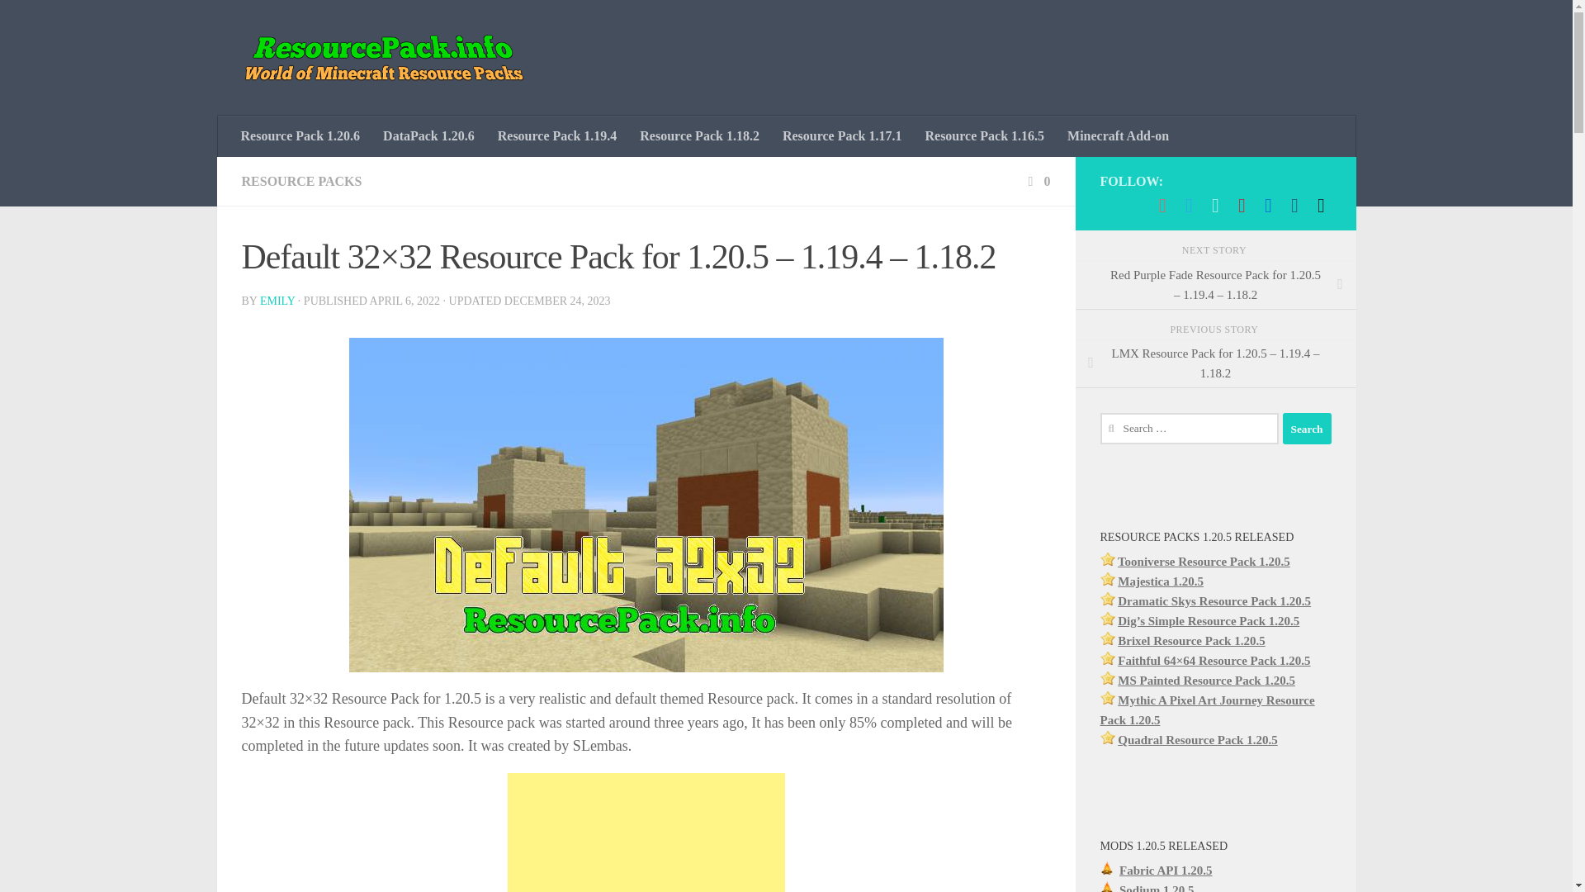 The height and width of the screenshot is (892, 1585). Describe the element at coordinates (558, 136) in the screenshot. I see `Resource Pack 1.19.4` at that location.